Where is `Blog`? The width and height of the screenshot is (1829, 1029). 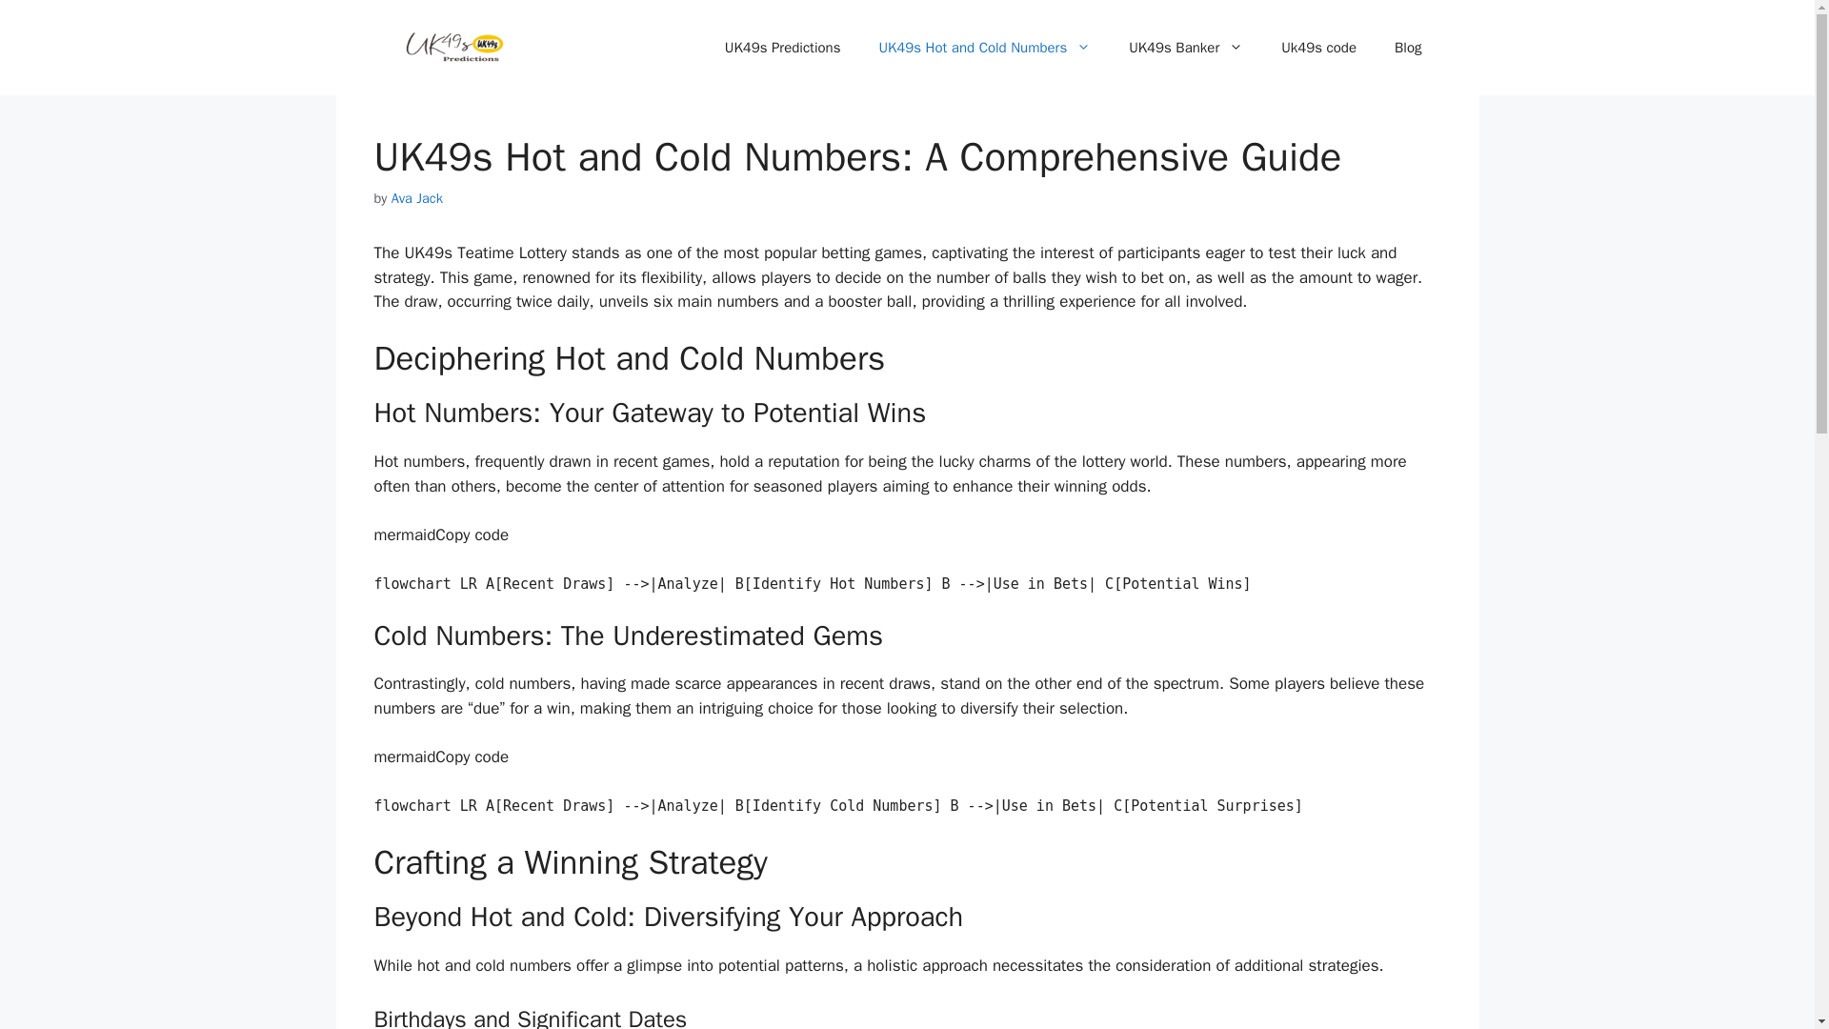 Blog is located at coordinates (1408, 48).